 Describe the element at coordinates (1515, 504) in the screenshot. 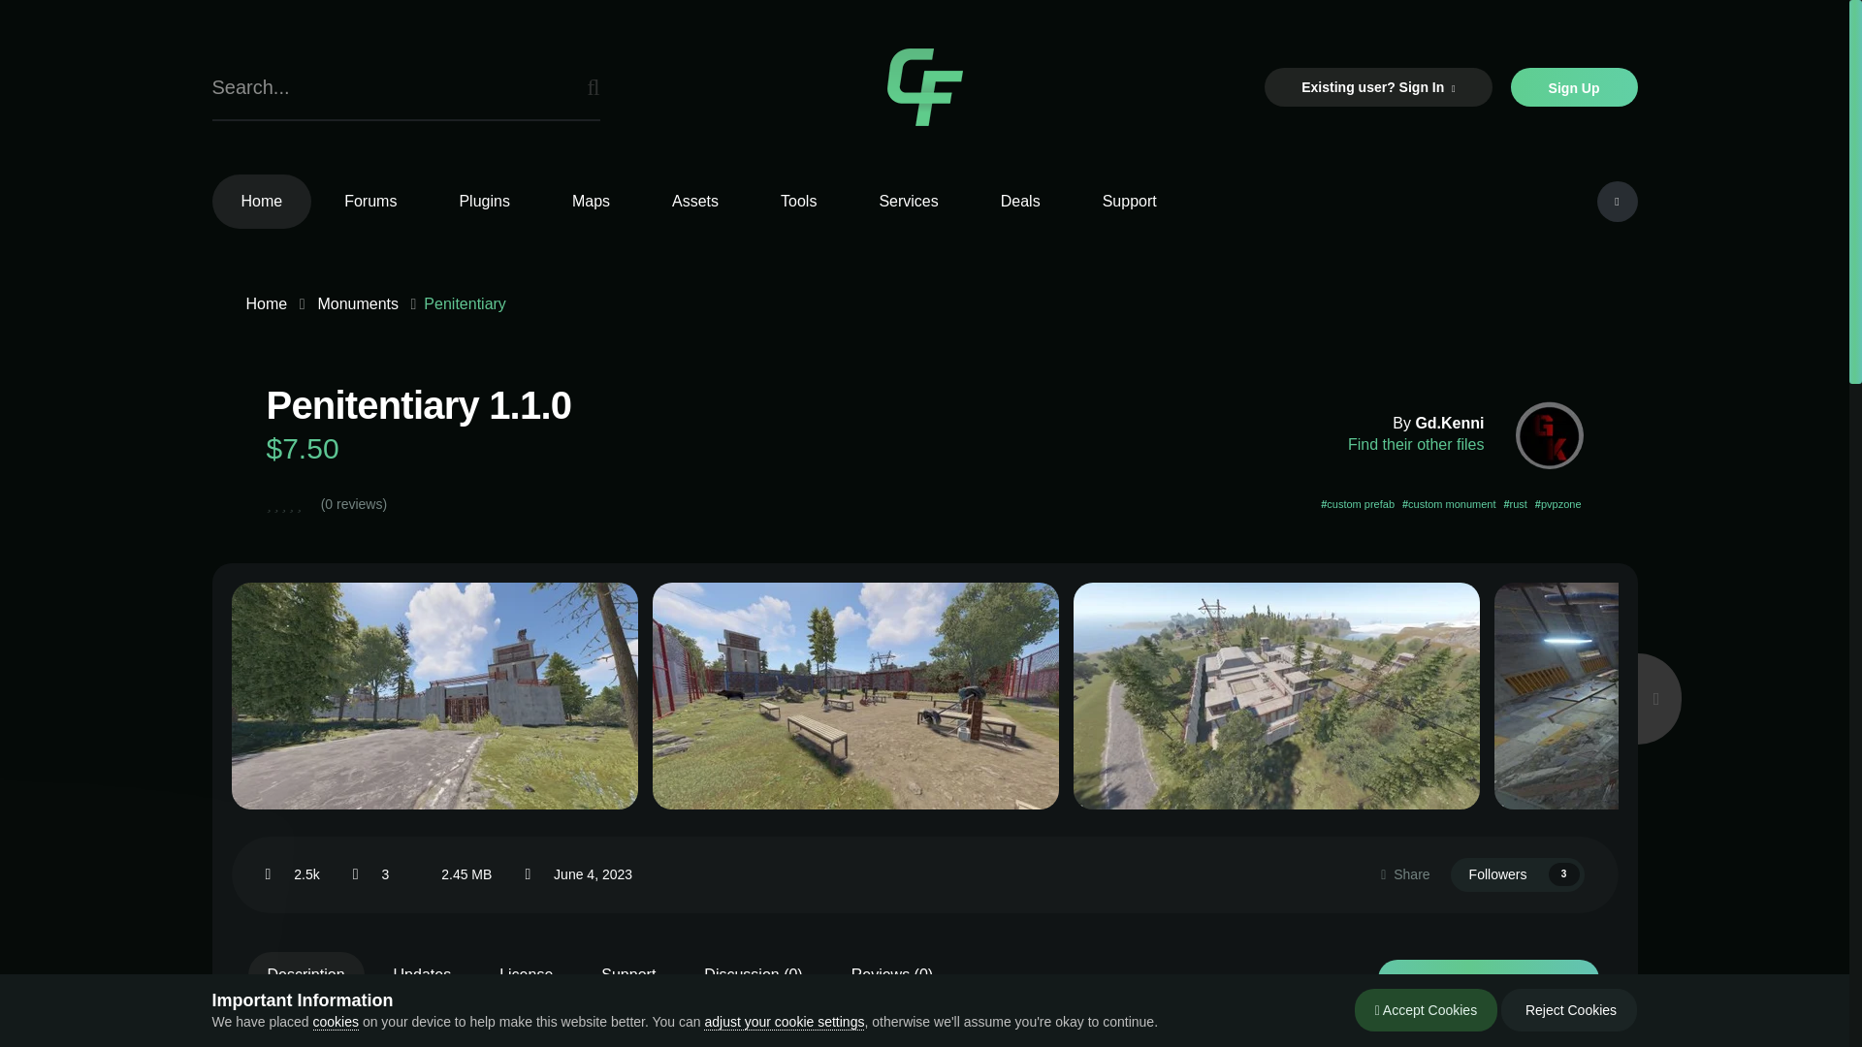

I see `Find other content tagged with 'rust'` at that location.